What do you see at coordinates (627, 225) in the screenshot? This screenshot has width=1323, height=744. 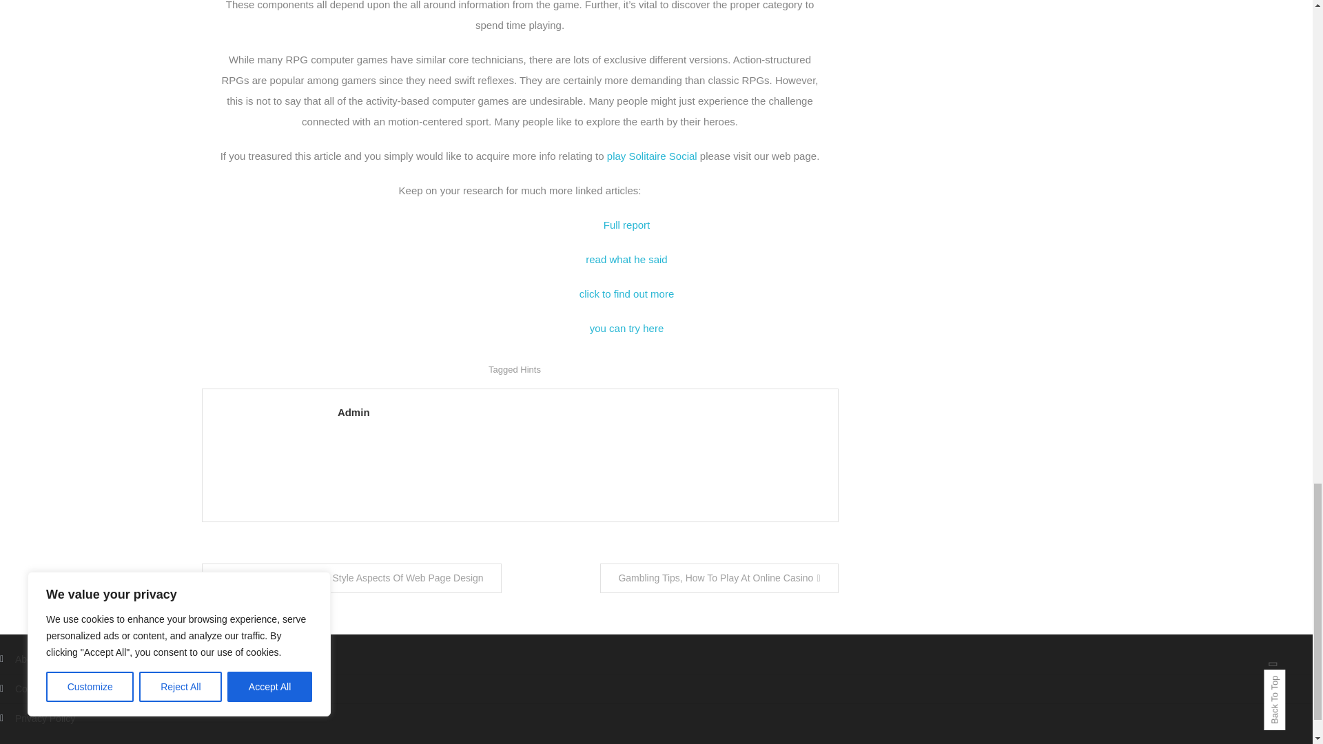 I see `Full report` at bounding box center [627, 225].